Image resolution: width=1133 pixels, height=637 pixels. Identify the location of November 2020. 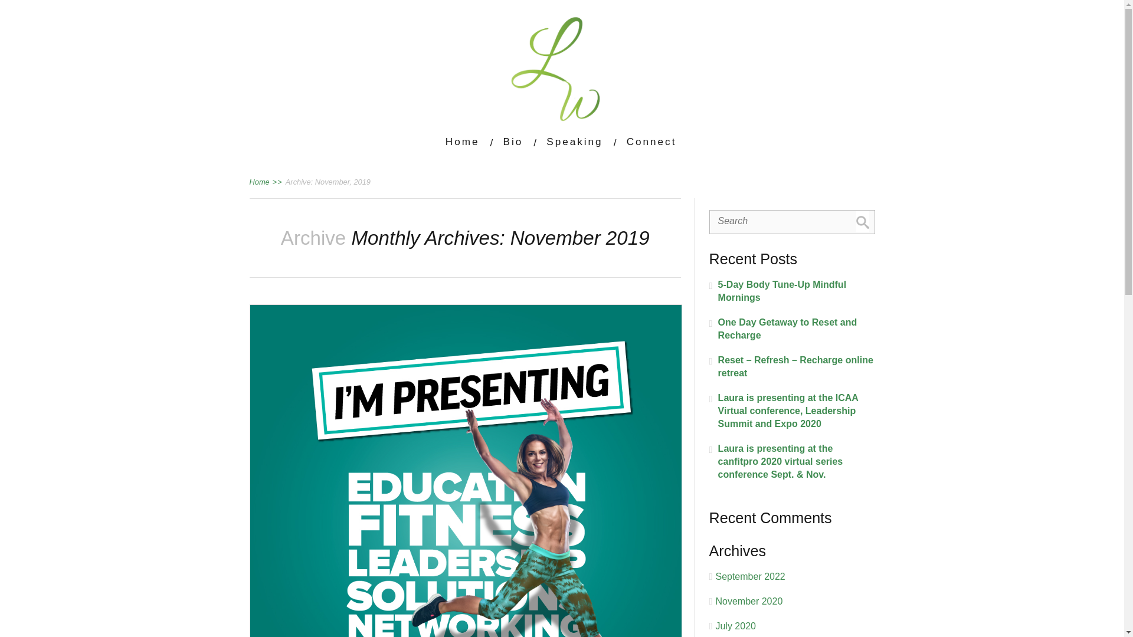
(748, 601).